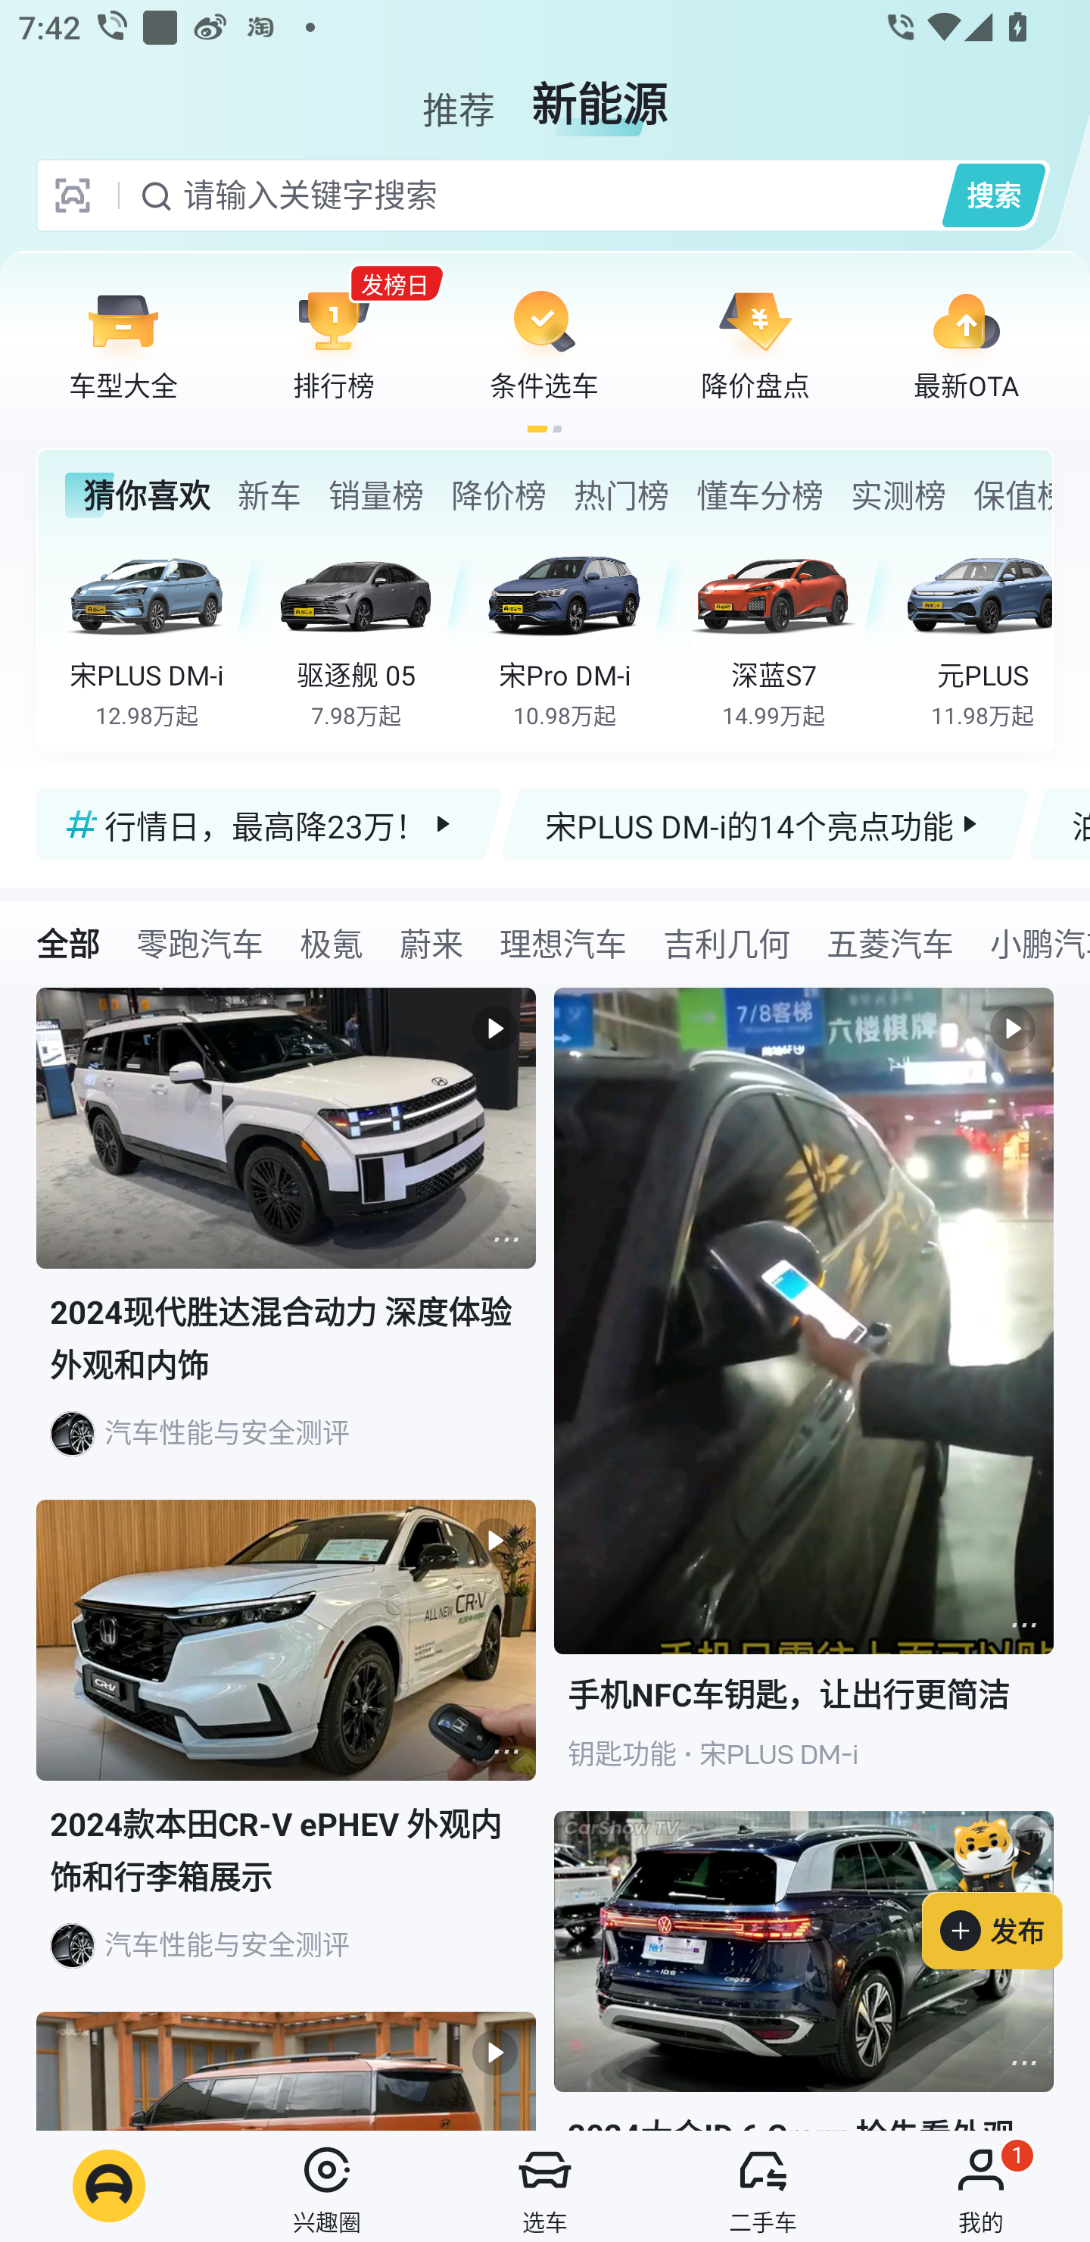 The image size is (1090, 2242). I want to click on 发布, so click(1006, 1888).